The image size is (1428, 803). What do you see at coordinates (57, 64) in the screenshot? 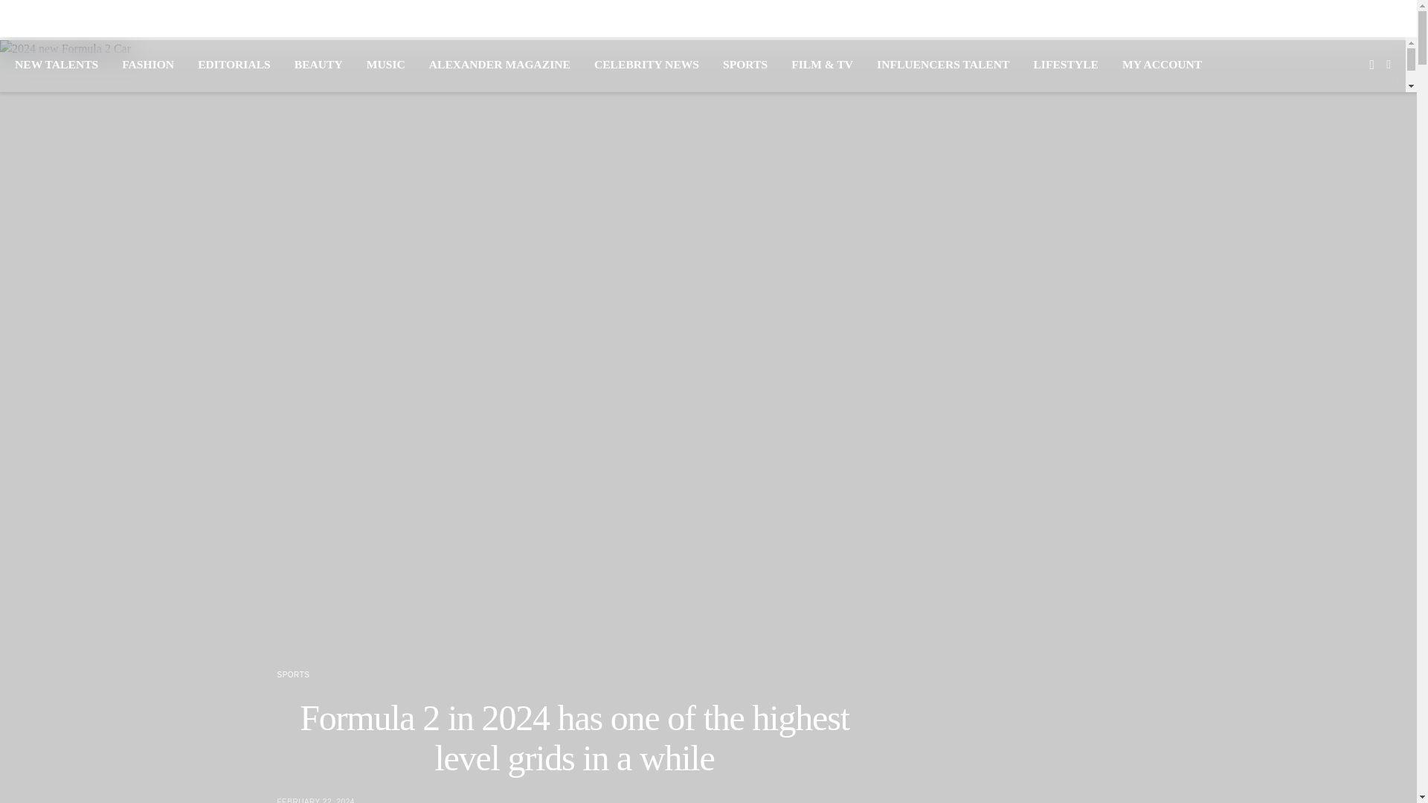
I see `NEW TALENTS` at bounding box center [57, 64].